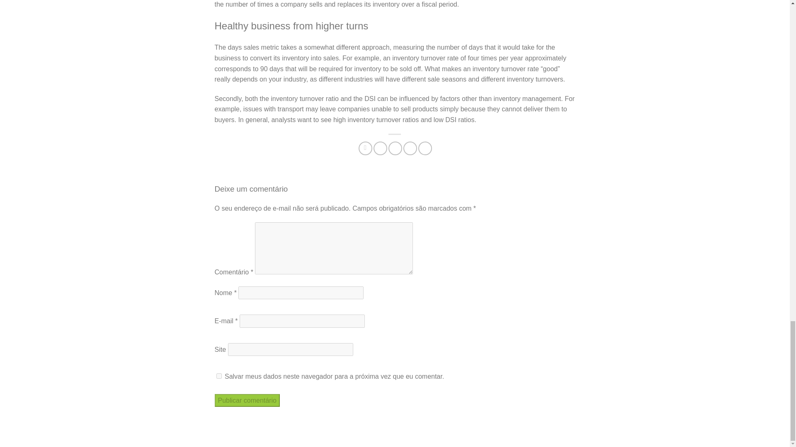  Describe the element at coordinates (395, 148) in the screenshot. I see `Enviar por email para um amigo` at that location.